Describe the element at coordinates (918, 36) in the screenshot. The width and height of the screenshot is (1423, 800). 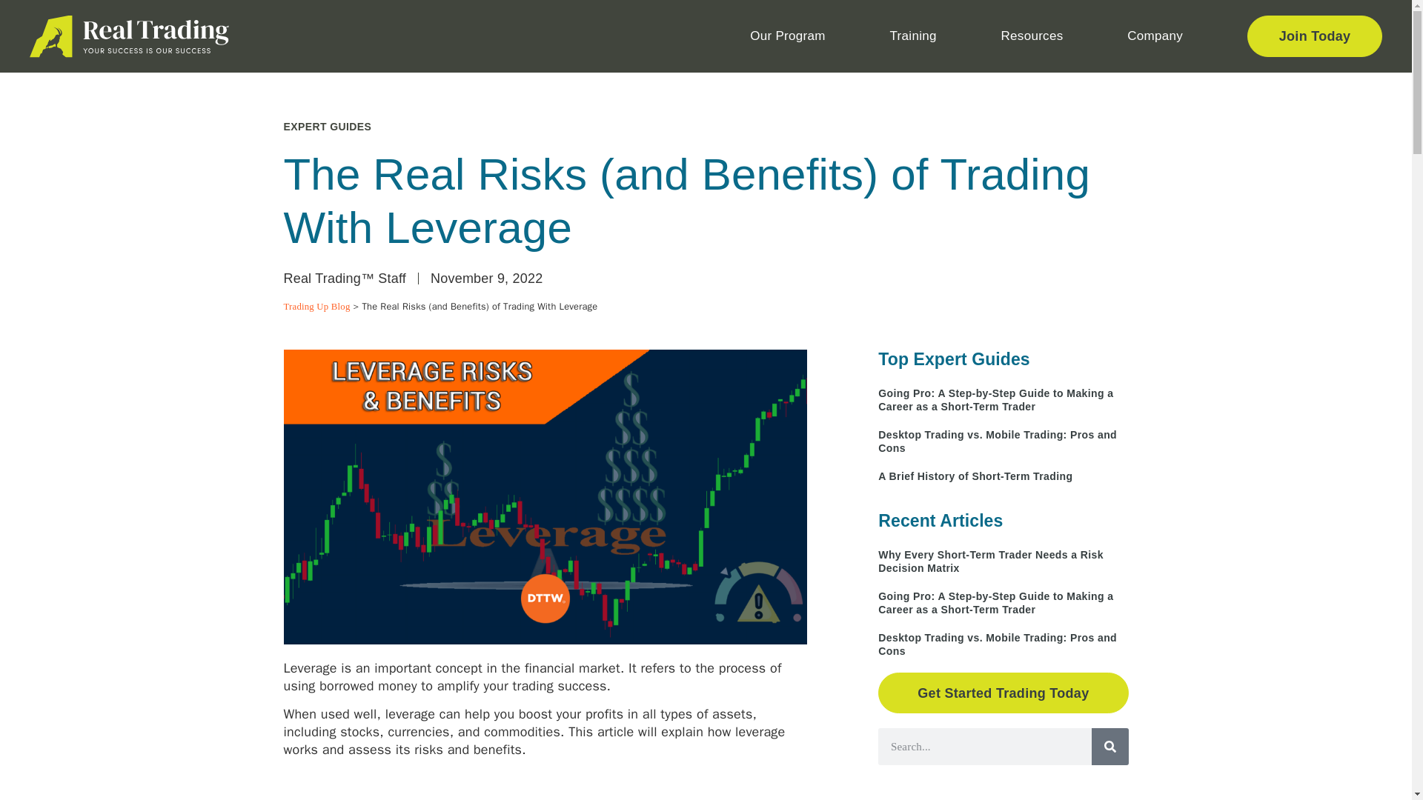
I see `Training` at that location.